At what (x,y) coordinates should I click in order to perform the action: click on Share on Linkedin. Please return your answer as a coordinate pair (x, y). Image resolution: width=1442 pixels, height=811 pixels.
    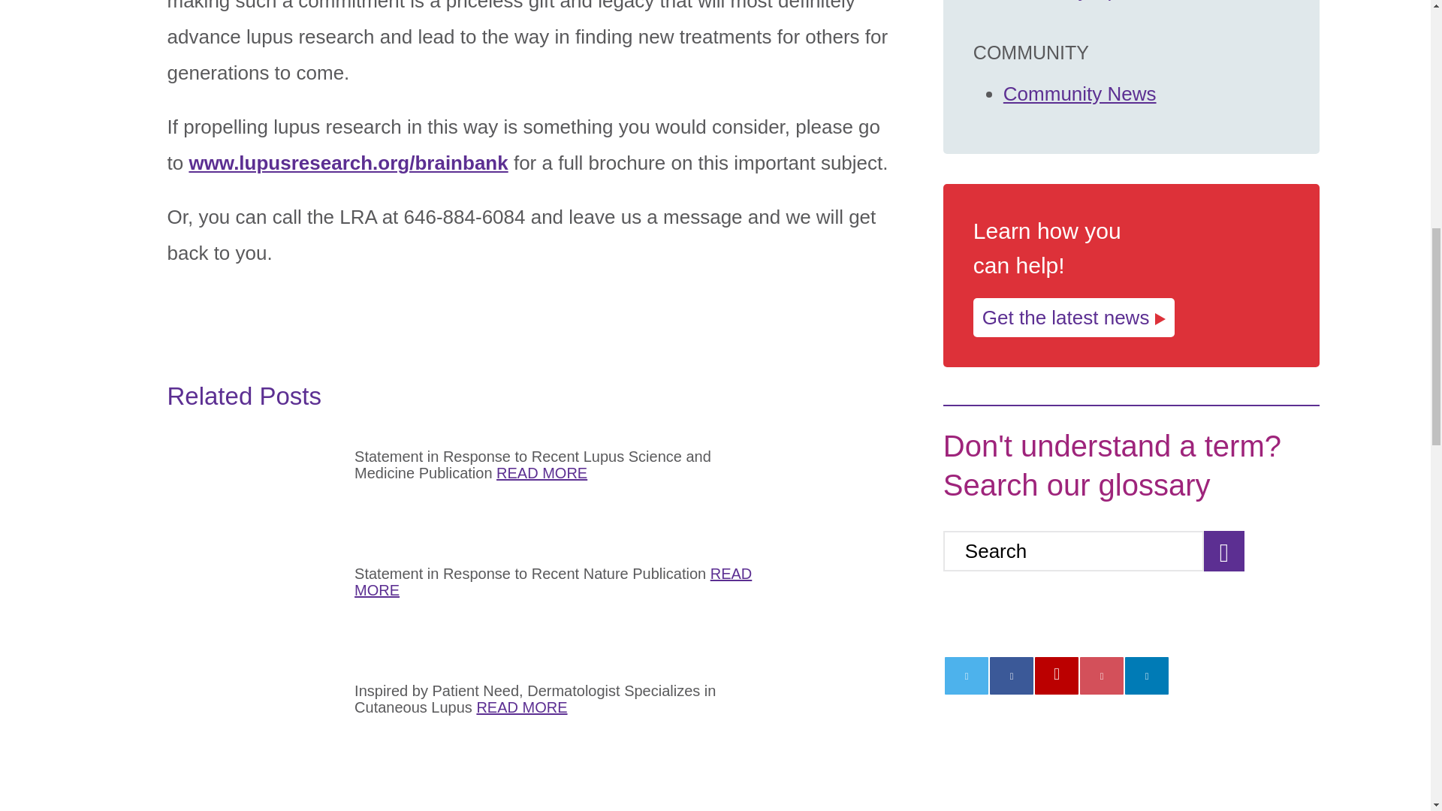
    Looking at the image, I should click on (1146, 675).